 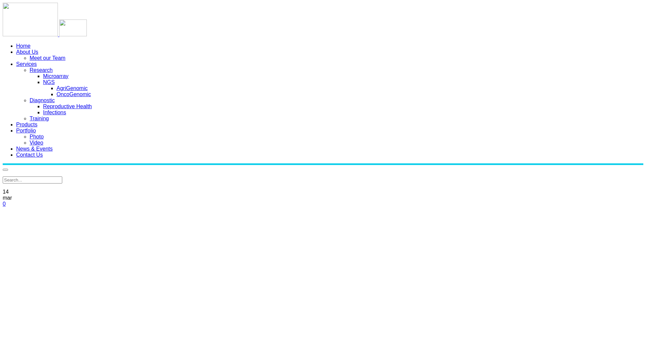 What do you see at coordinates (27, 124) in the screenshot?
I see `Products` at bounding box center [27, 124].